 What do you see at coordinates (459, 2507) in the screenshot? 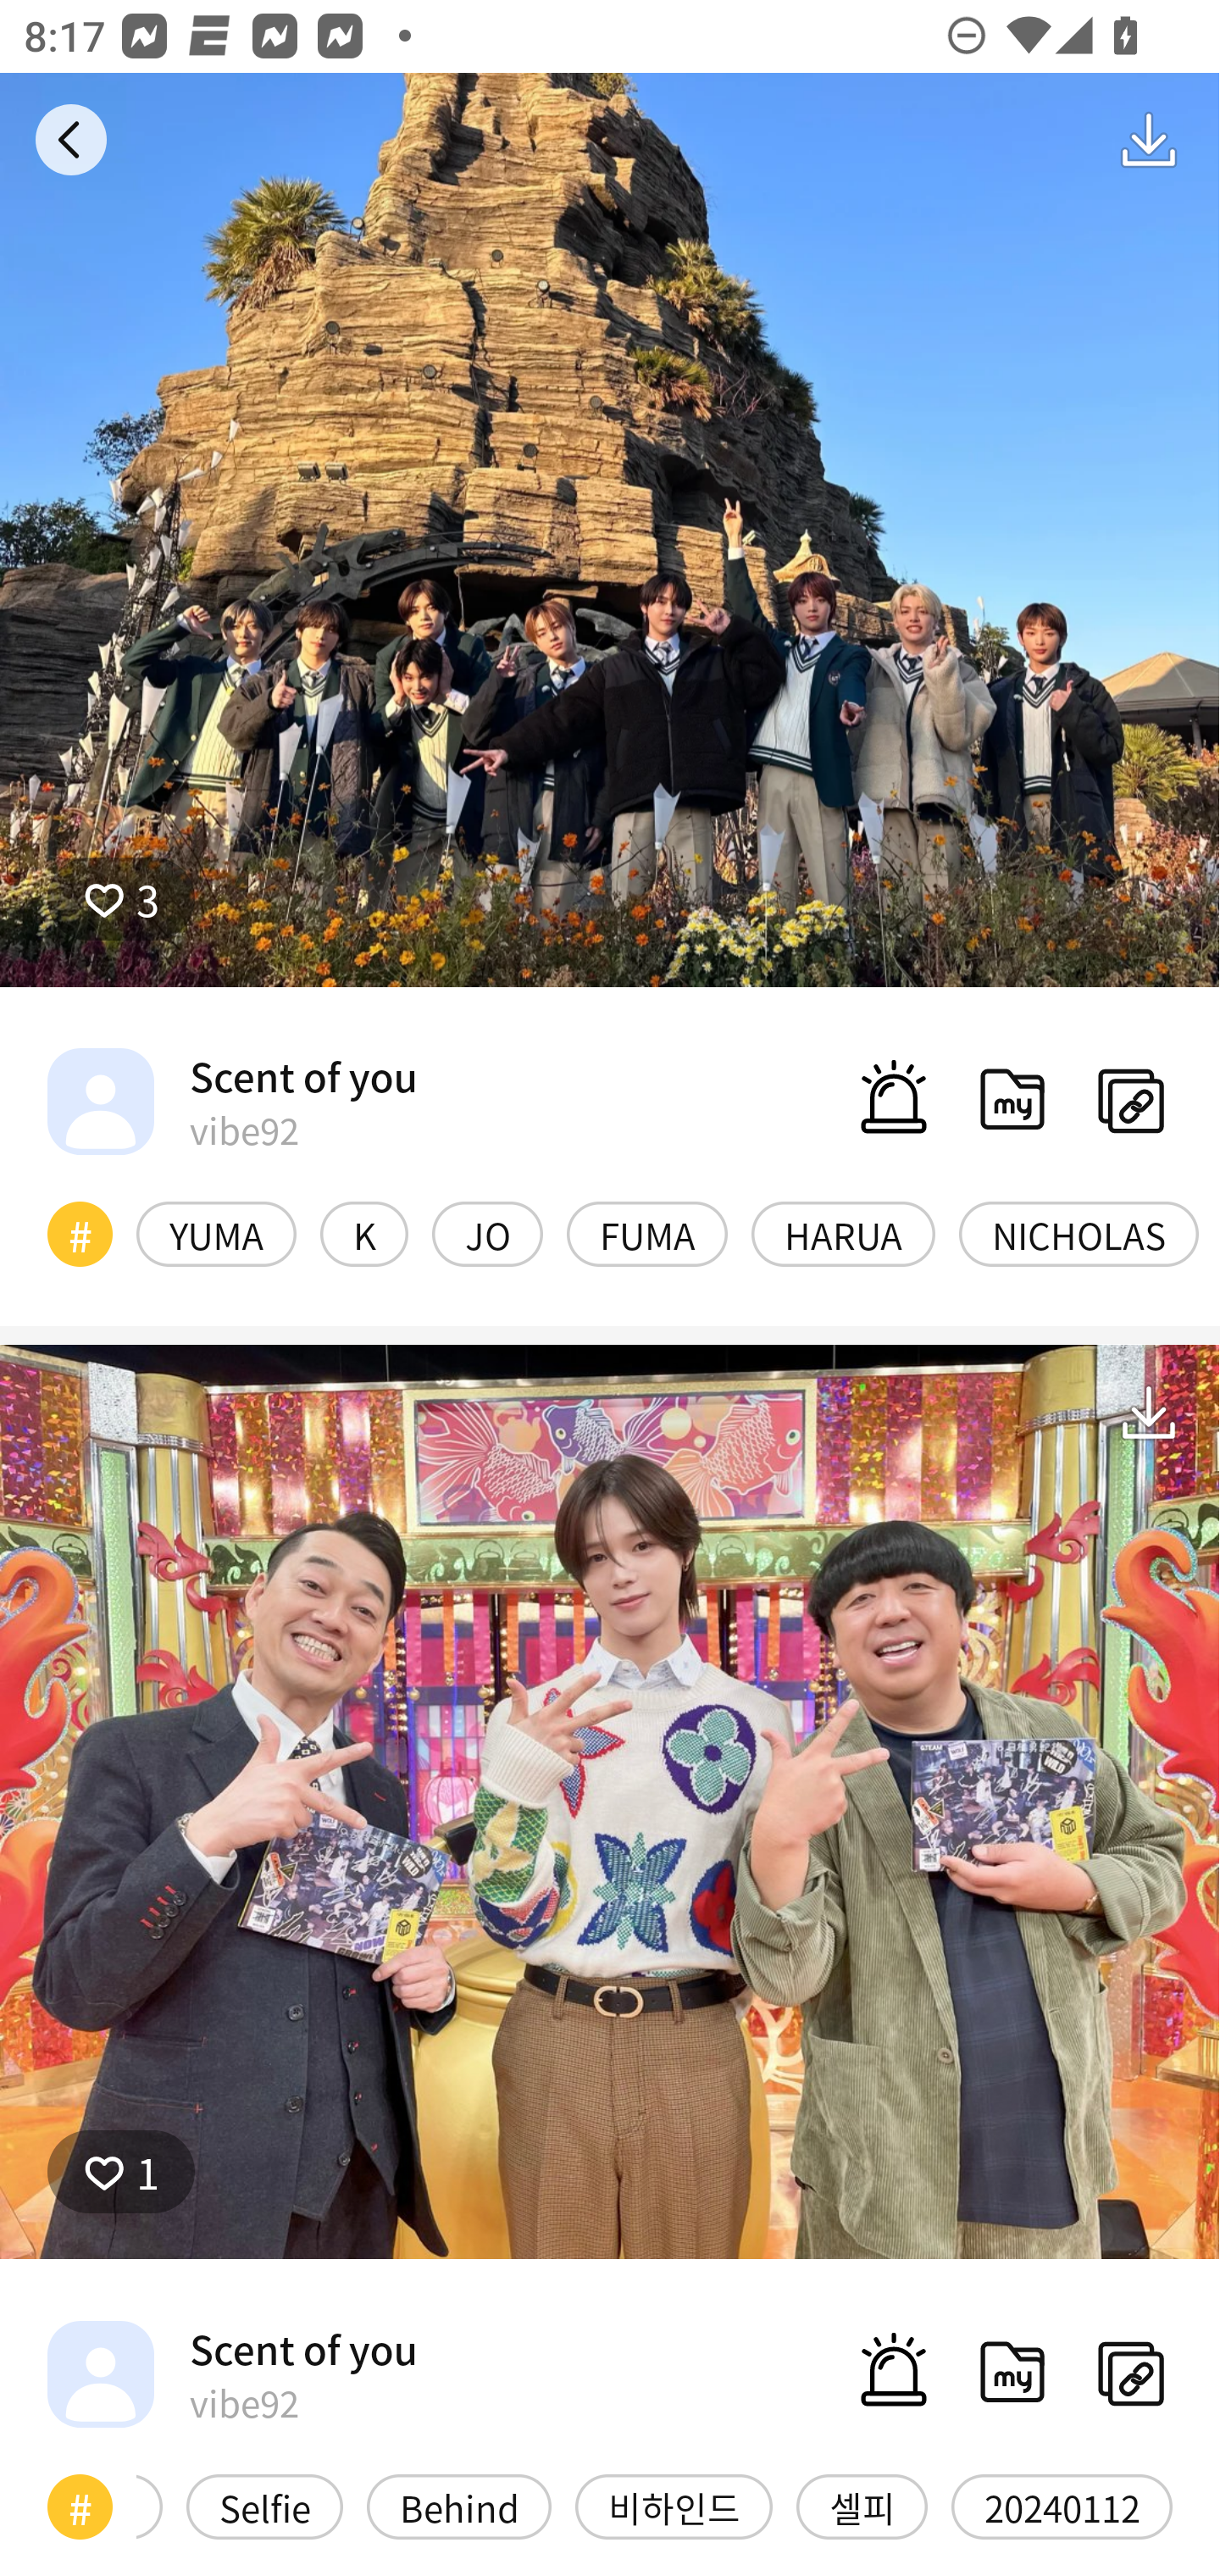
I see `Behind` at bounding box center [459, 2507].